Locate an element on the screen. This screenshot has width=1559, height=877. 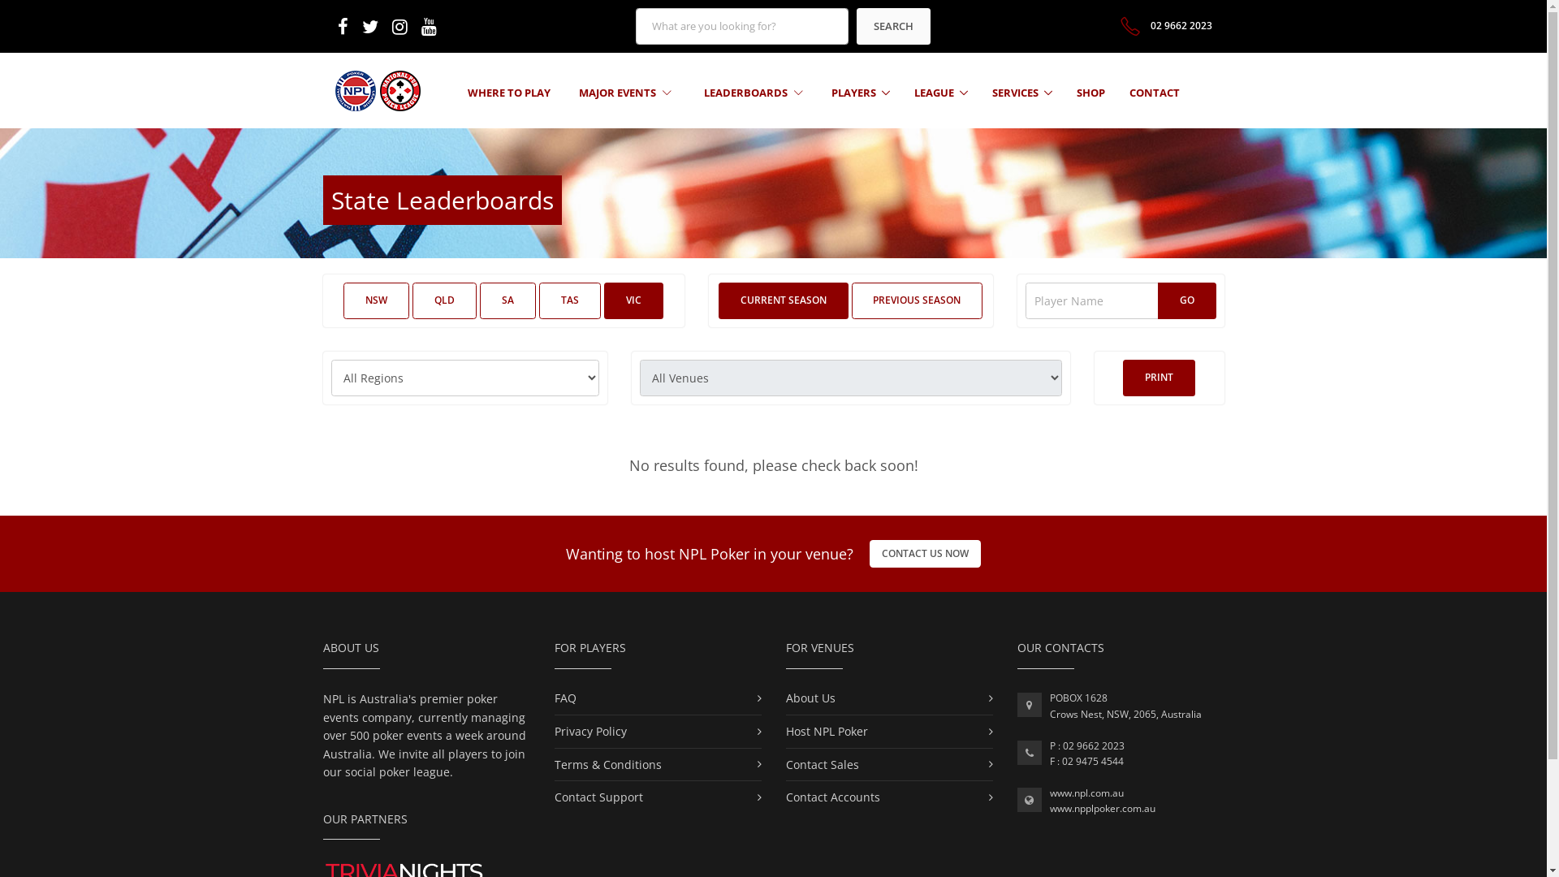
Contact Accounts is located at coordinates (833, 797).